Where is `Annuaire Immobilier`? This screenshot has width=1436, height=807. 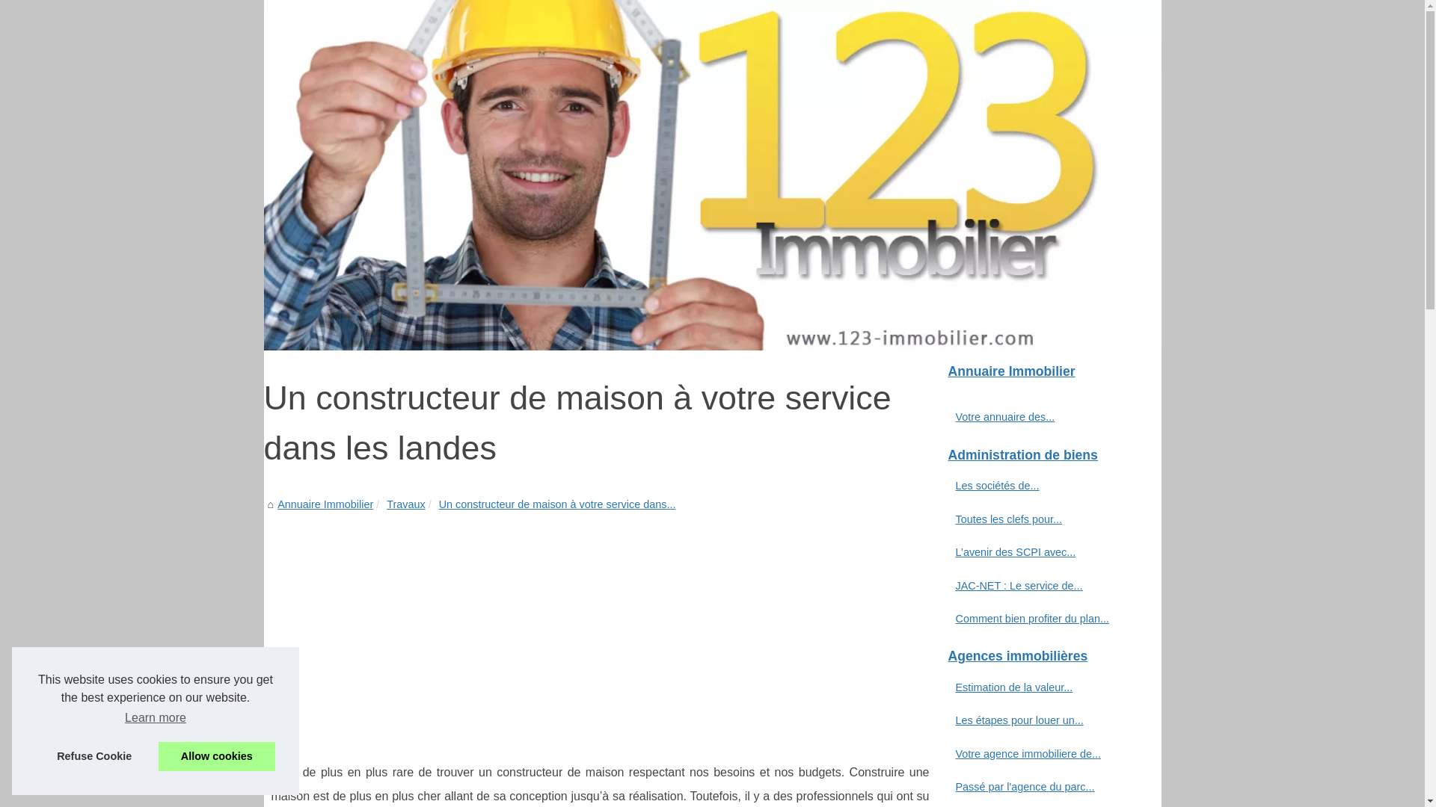
Annuaire Immobilier is located at coordinates (712, 175).